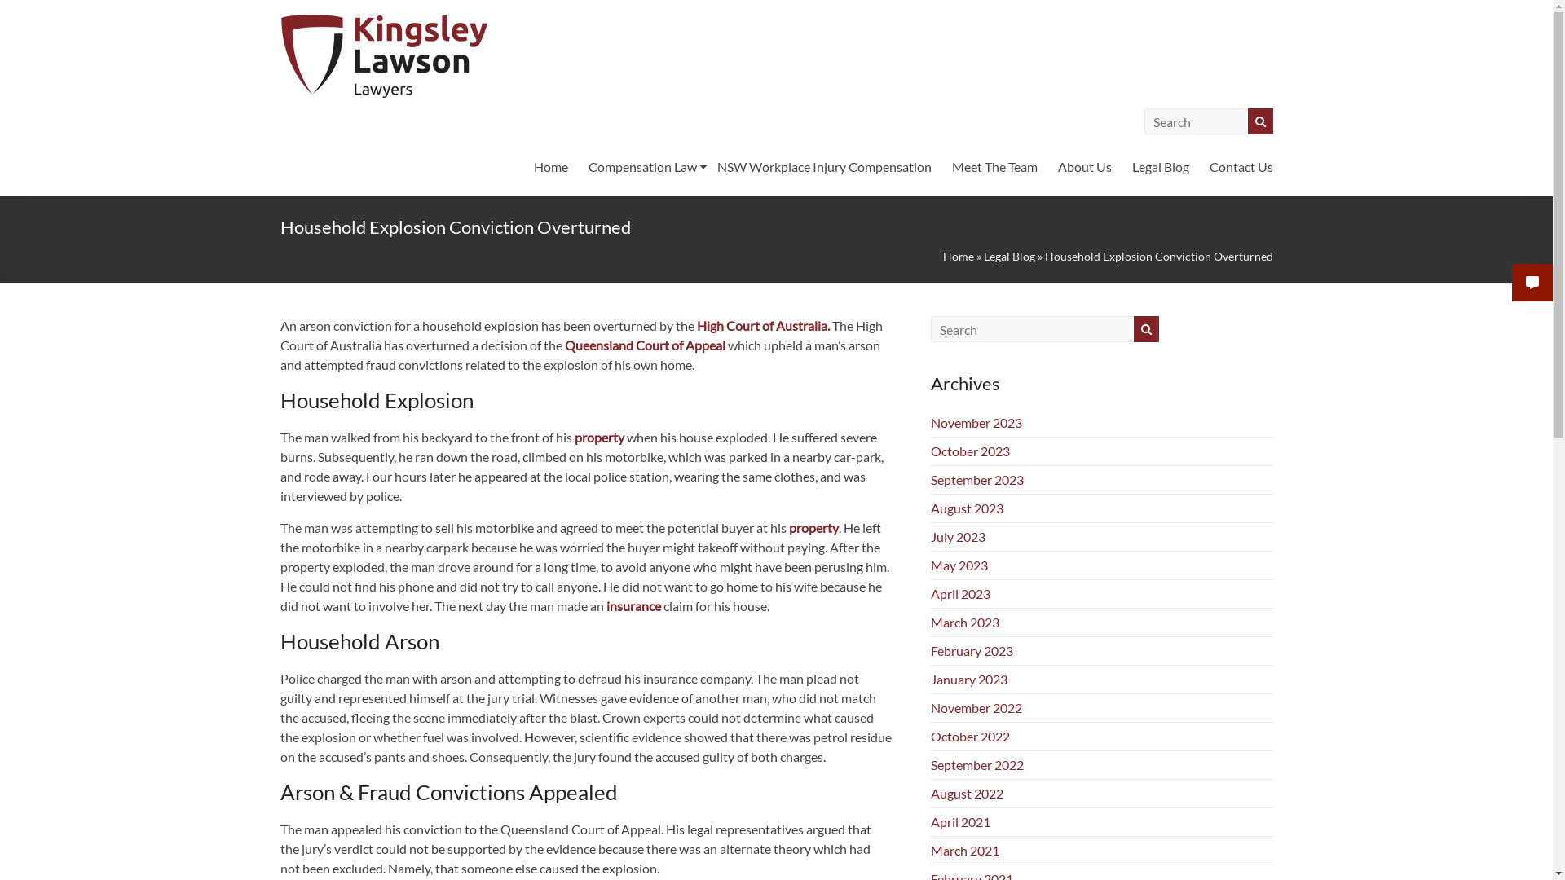  What do you see at coordinates (1241, 167) in the screenshot?
I see `Contact Us` at bounding box center [1241, 167].